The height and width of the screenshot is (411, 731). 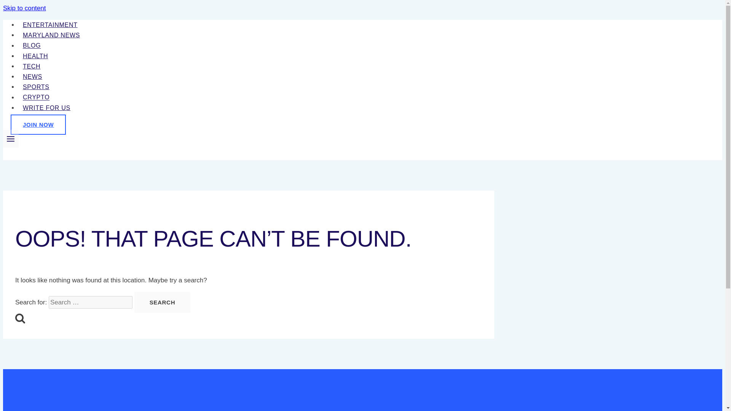 What do you see at coordinates (35, 56) in the screenshot?
I see `HEALTH` at bounding box center [35, 56].